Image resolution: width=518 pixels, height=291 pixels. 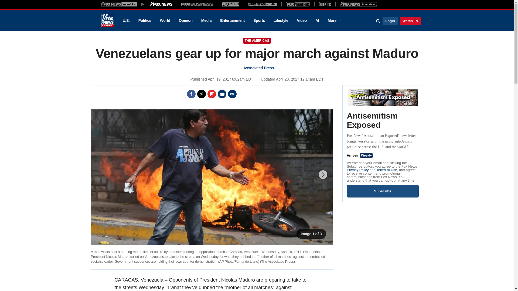 What do you see at coordinates (325, 4) in the screenshot?
I see `Outkick` at bounding box center [325, 4].